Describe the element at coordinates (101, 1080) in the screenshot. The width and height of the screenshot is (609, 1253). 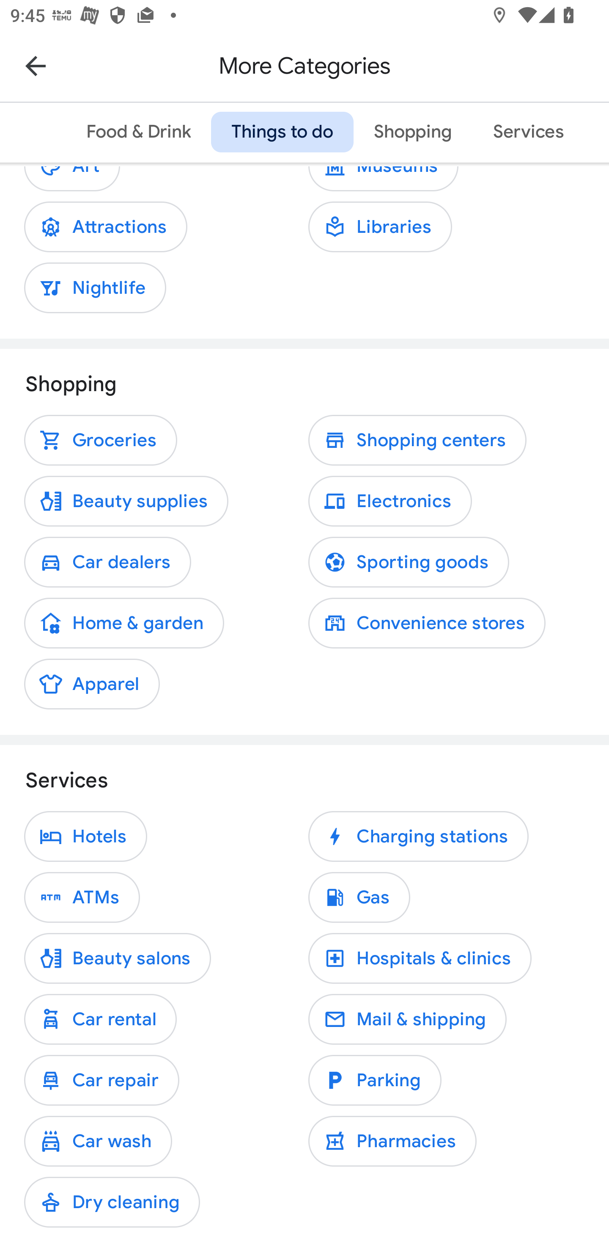
I see `Car repair Car repair Car repair` at that location.